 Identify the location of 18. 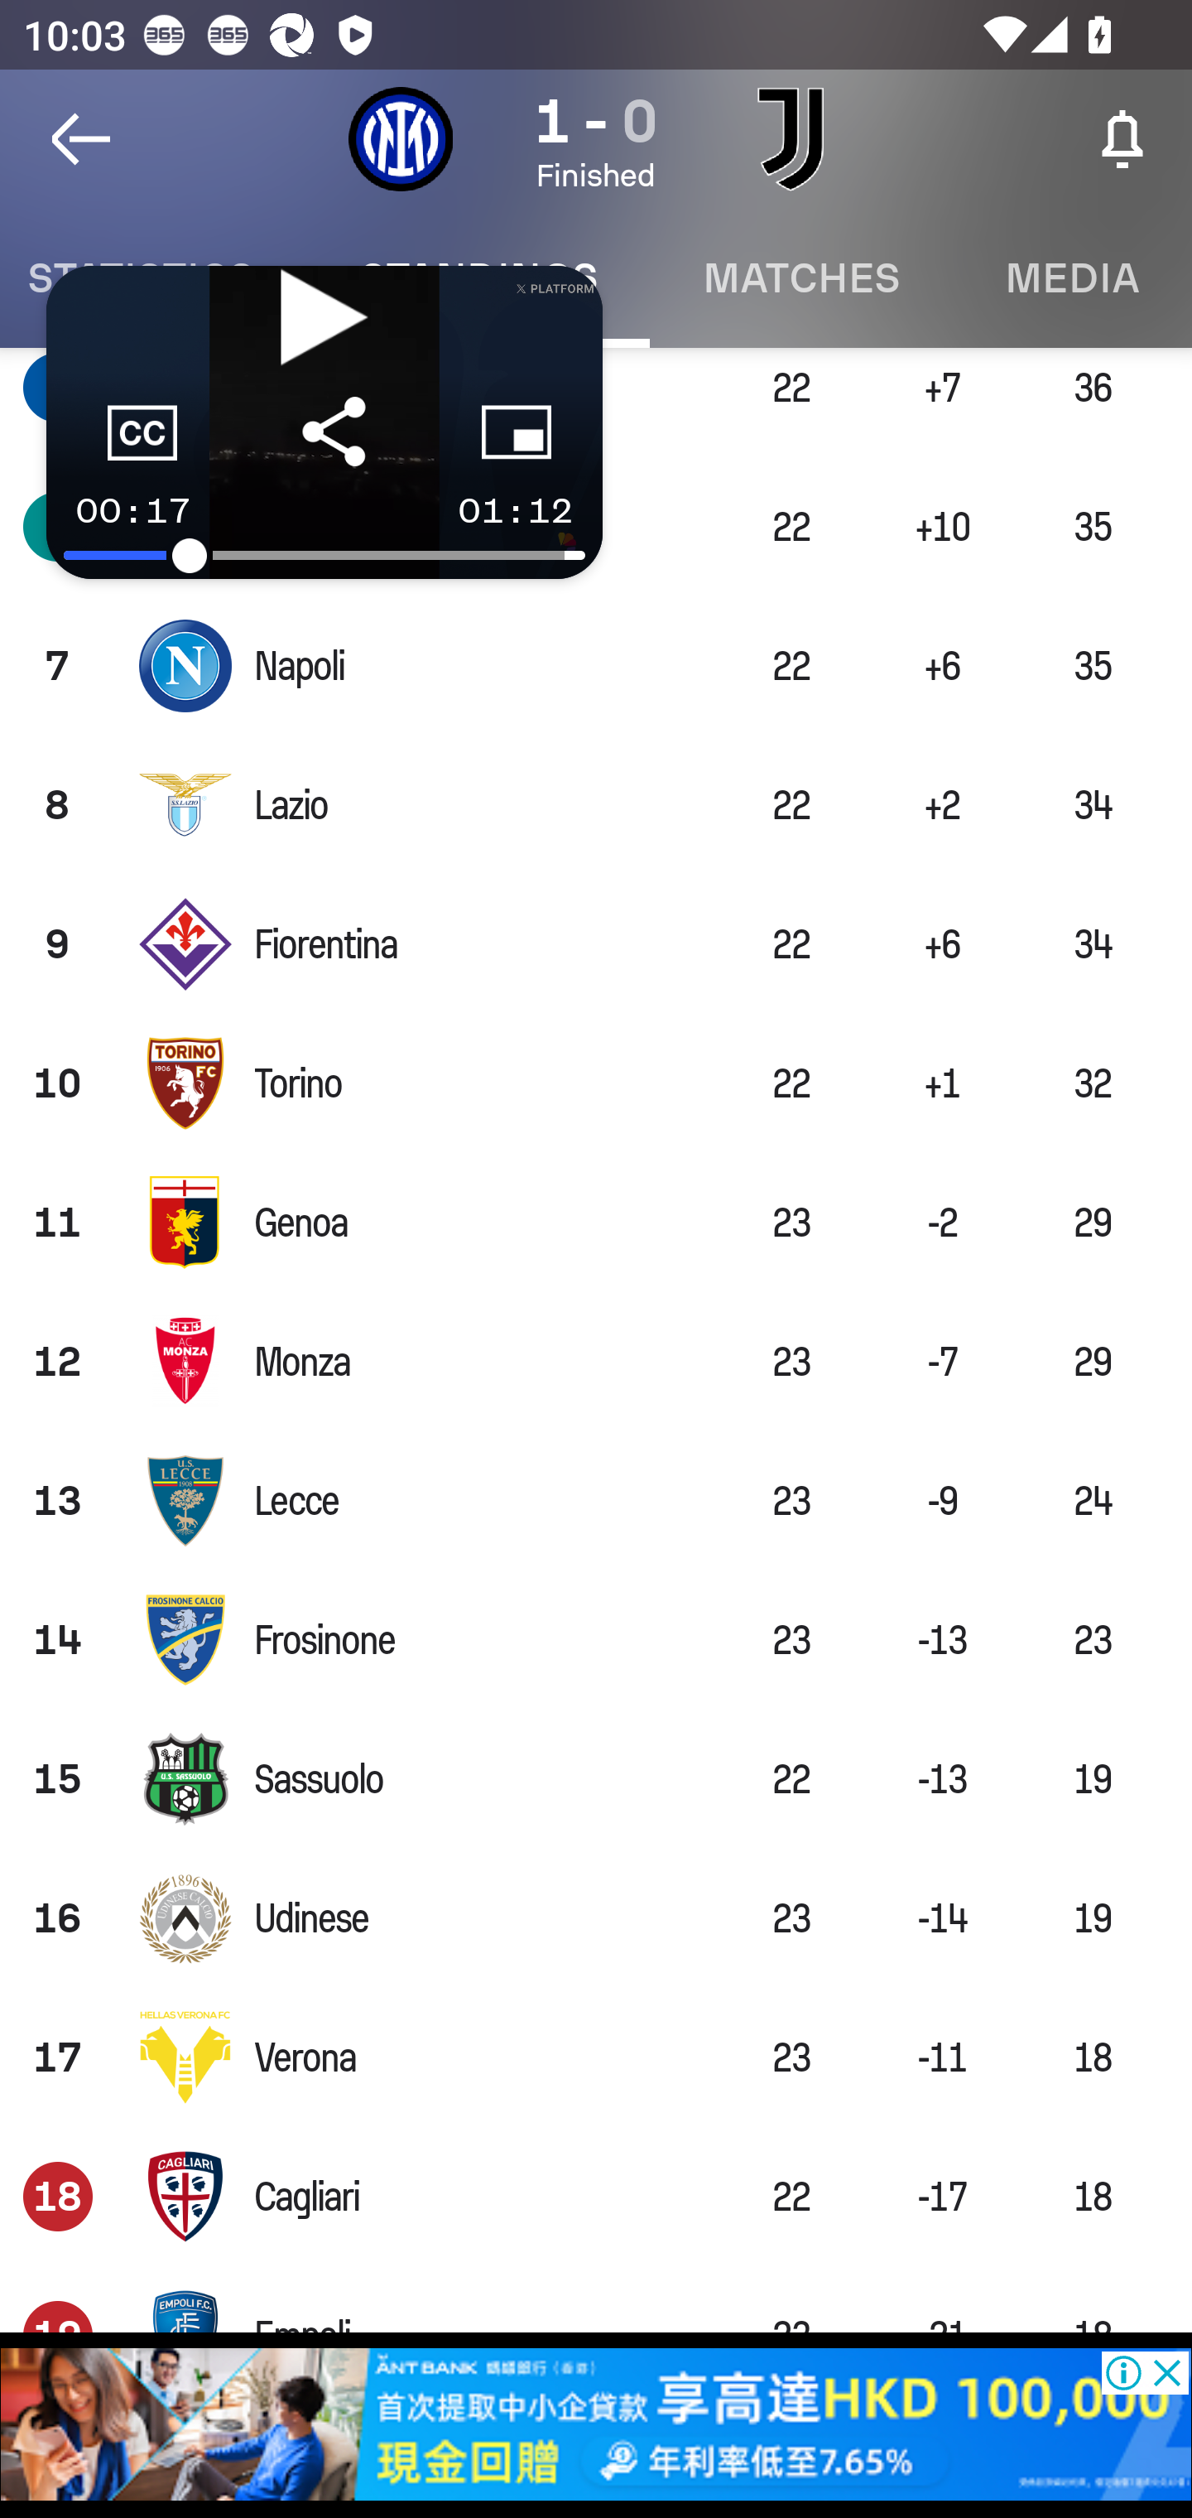
(58, 2197).